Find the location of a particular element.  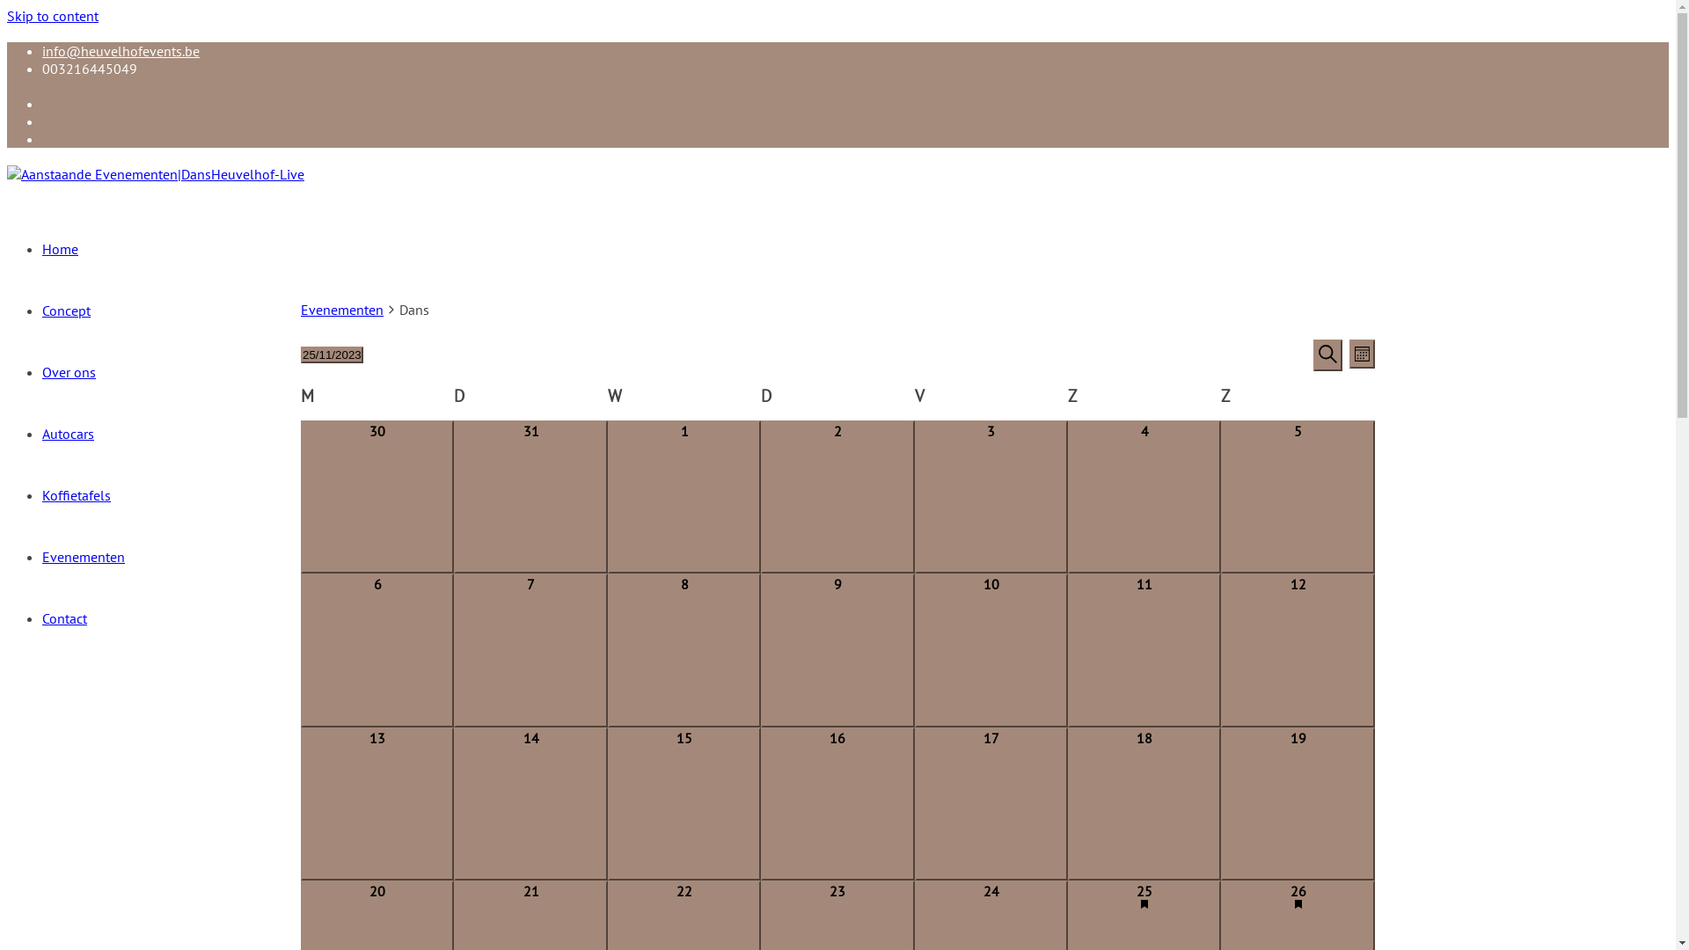

0 evenementen,
15 is located at coordinates (684, 804).